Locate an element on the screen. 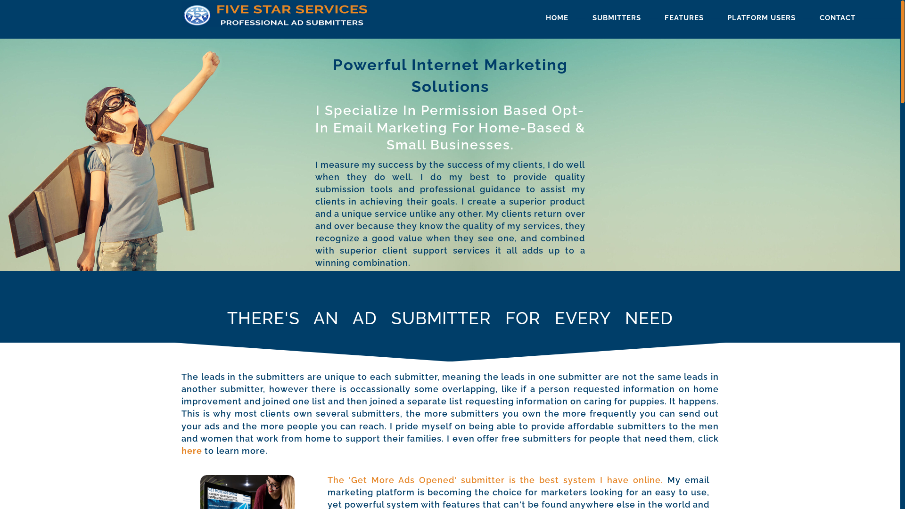  SUBMITTERS is located at coordinates (617, 18).